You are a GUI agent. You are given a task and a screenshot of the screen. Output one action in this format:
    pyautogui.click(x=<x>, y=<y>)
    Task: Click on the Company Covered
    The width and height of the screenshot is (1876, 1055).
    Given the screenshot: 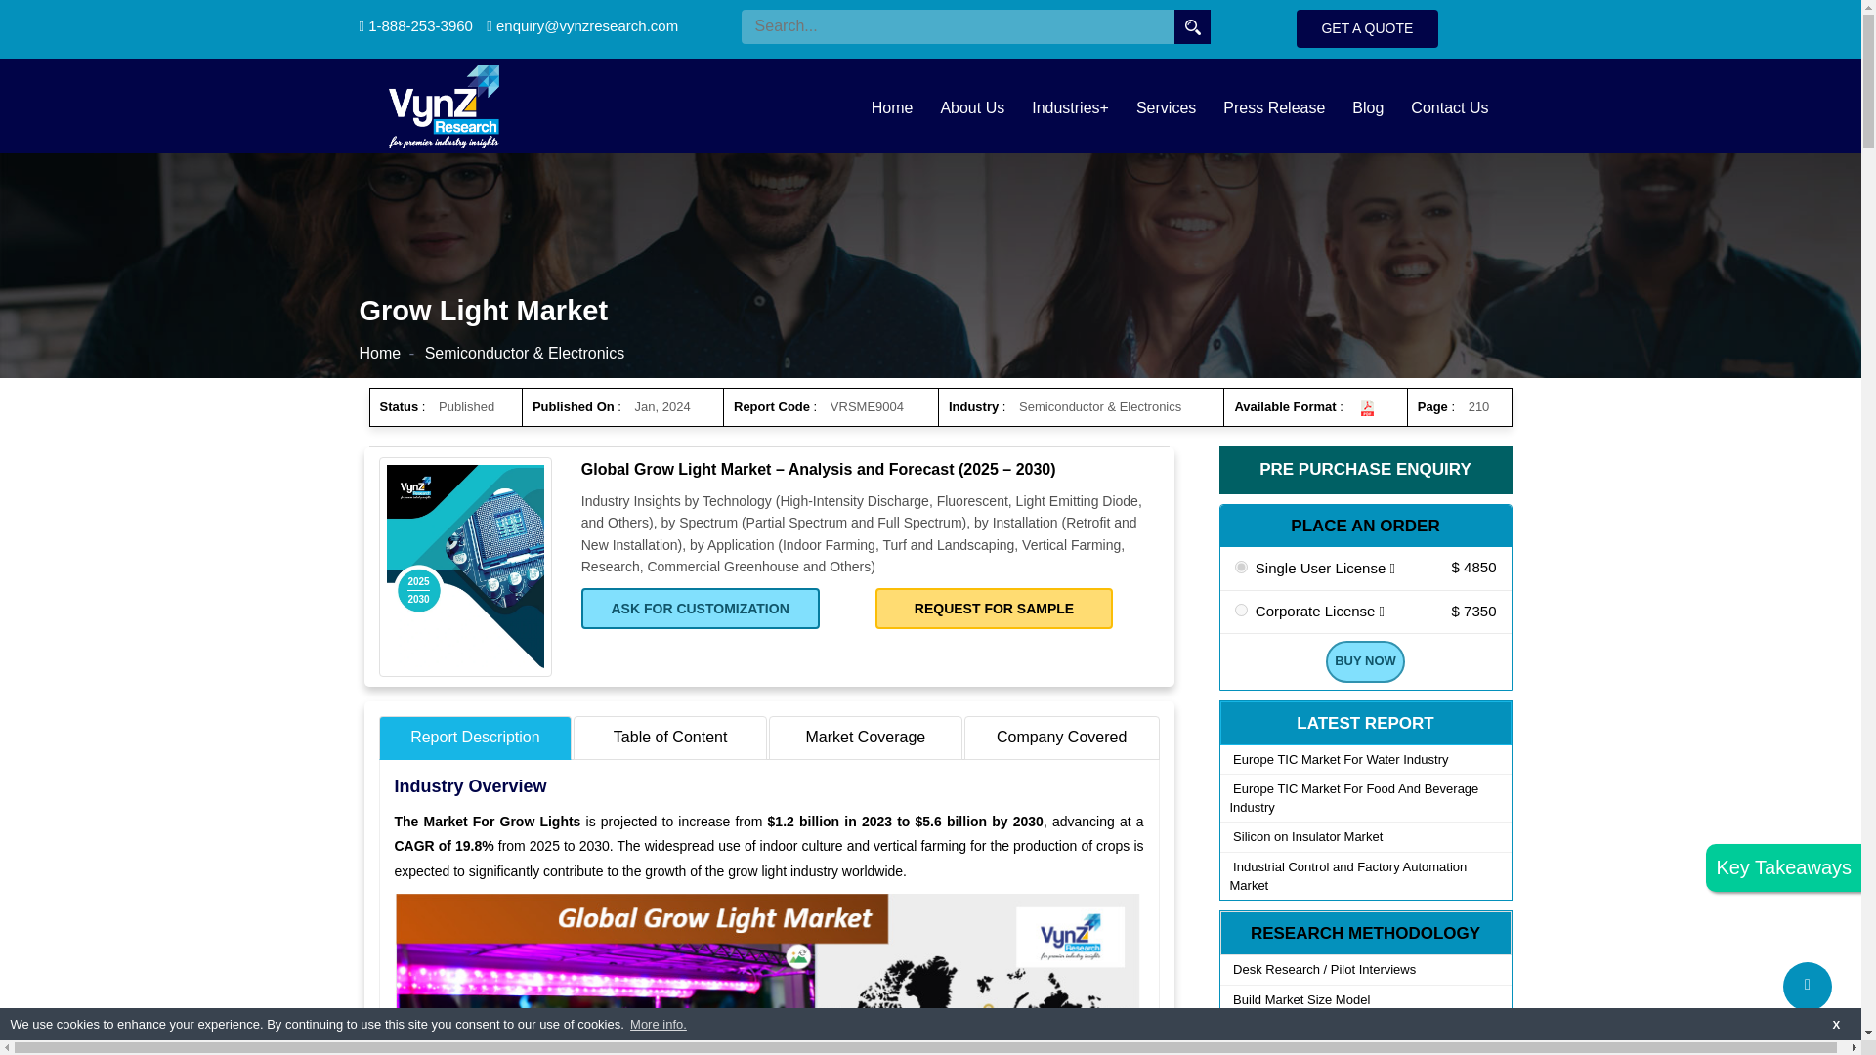 What is the action you would take?
    pyautogui.click(x=1061, y=738)
    